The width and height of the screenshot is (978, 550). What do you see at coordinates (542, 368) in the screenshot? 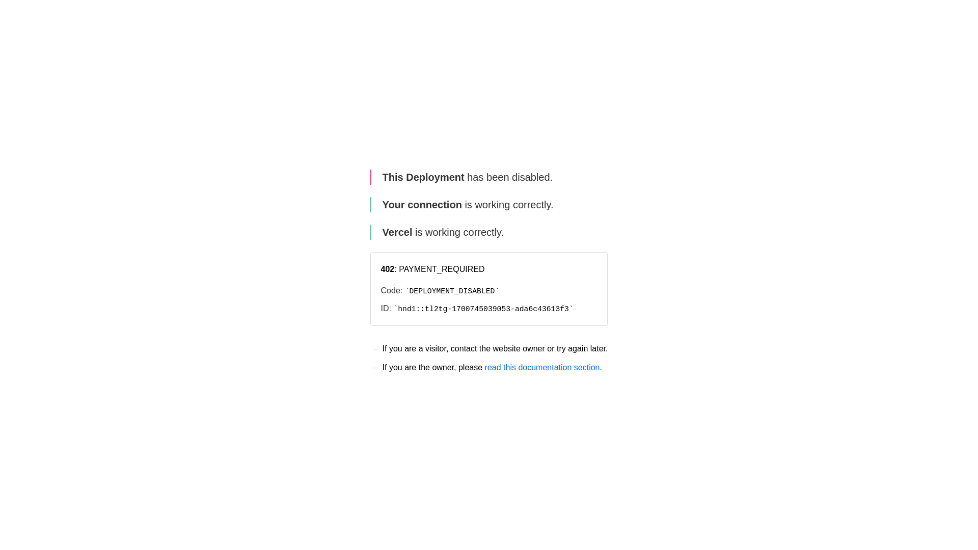
I see `read this documentation section` at bounding box center [542, 368].